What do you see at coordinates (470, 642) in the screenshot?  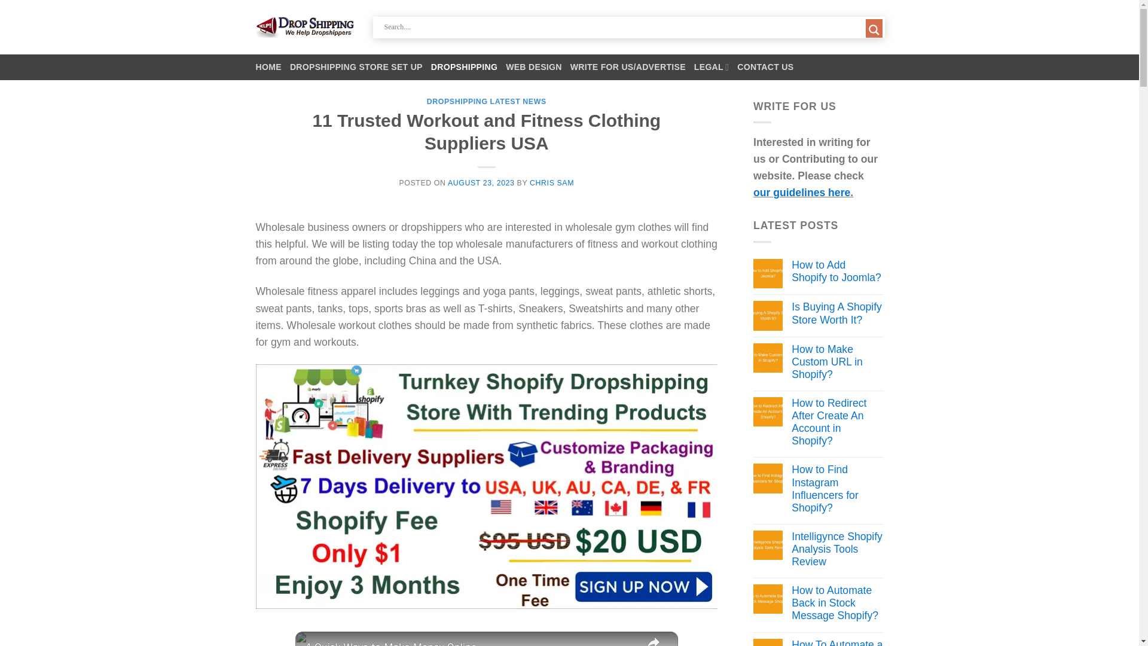 I see `4 Quick Ways to Make Money Online` at bounding box center [470, 642].